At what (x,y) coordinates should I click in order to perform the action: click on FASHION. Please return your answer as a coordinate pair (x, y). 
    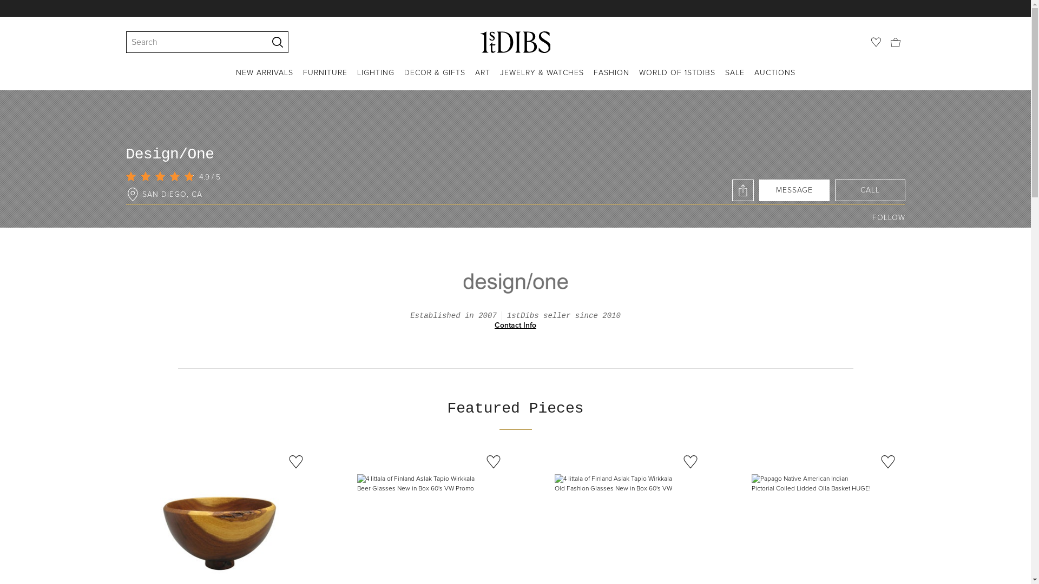
    Looking at the image, I should click on (611, 79).